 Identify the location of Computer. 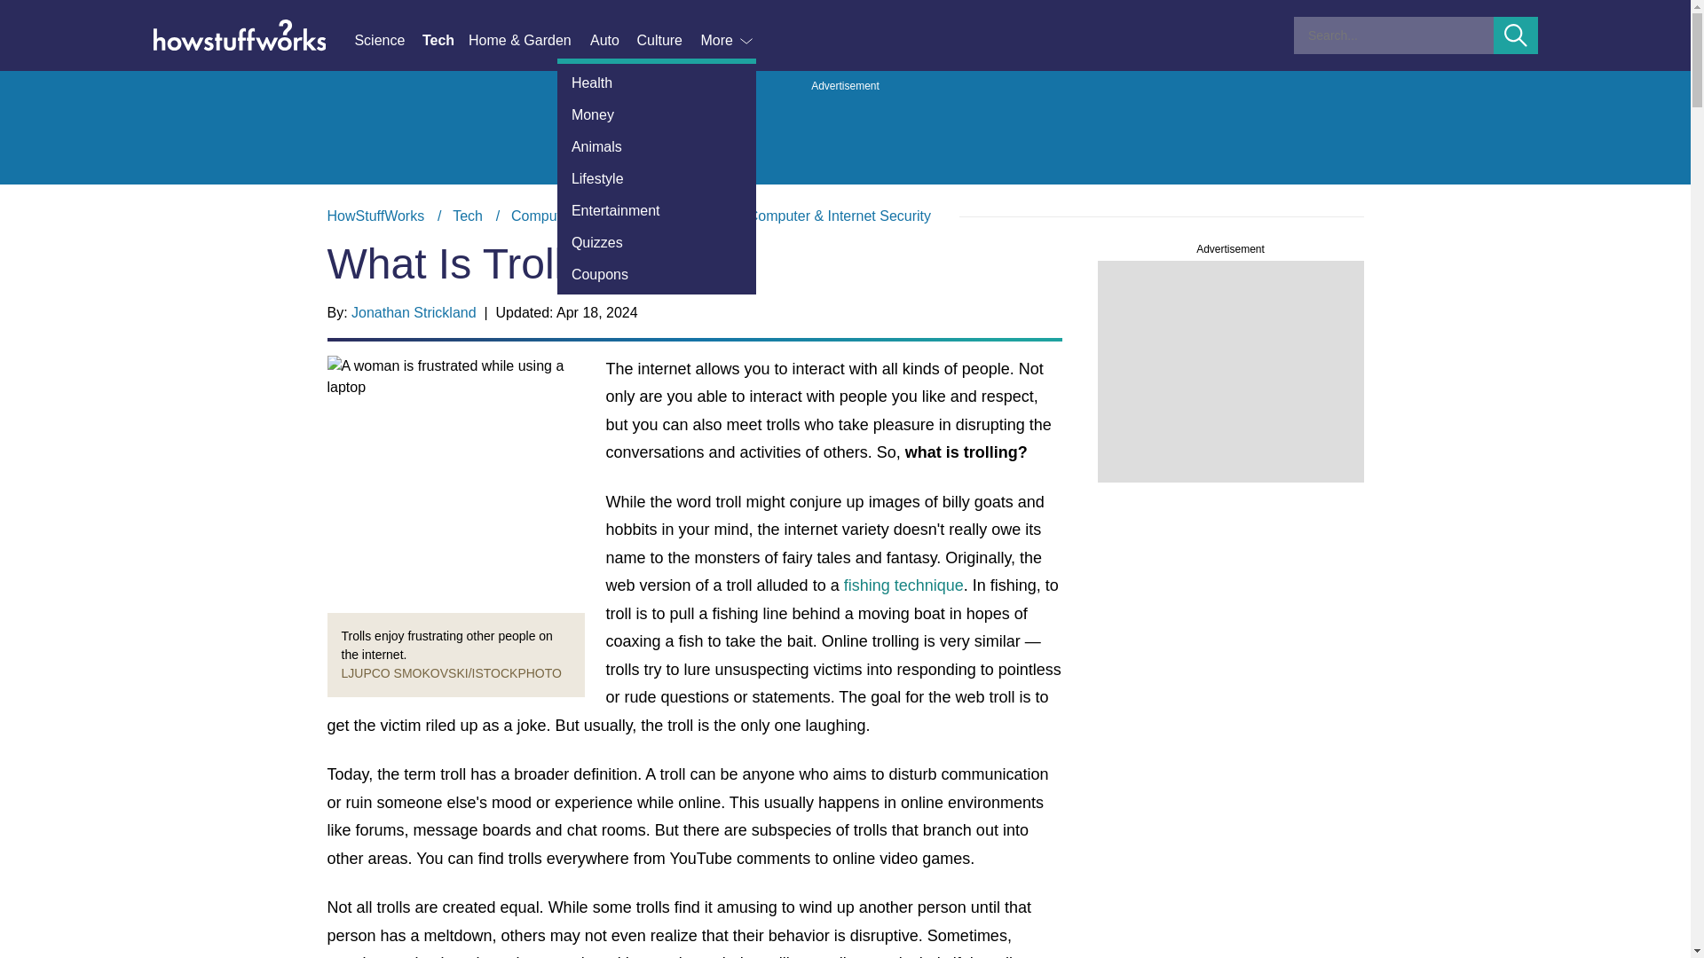
(541, 216).